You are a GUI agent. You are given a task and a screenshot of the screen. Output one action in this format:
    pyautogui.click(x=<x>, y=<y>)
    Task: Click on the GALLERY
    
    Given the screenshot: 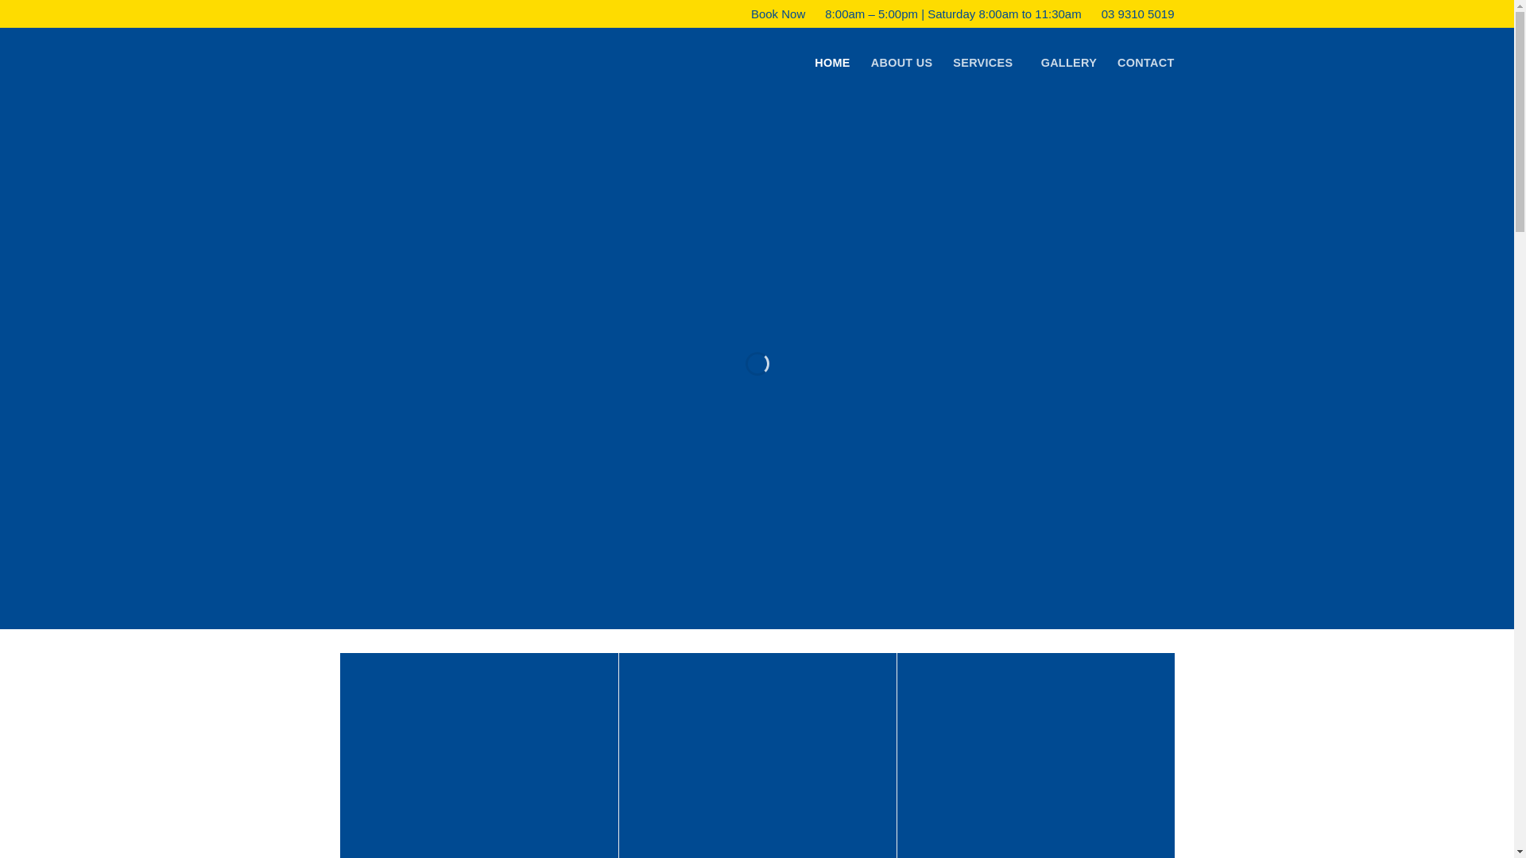 What is the action you would take?
    pyautogui.click(x=1069, y=64)
    